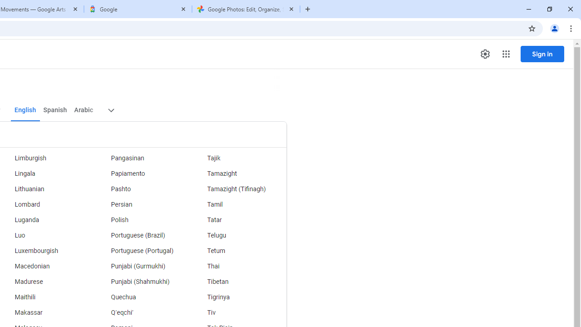  Describe the element at coordinates (238, 235) in the screenshot. I see `Telugu` at that location.